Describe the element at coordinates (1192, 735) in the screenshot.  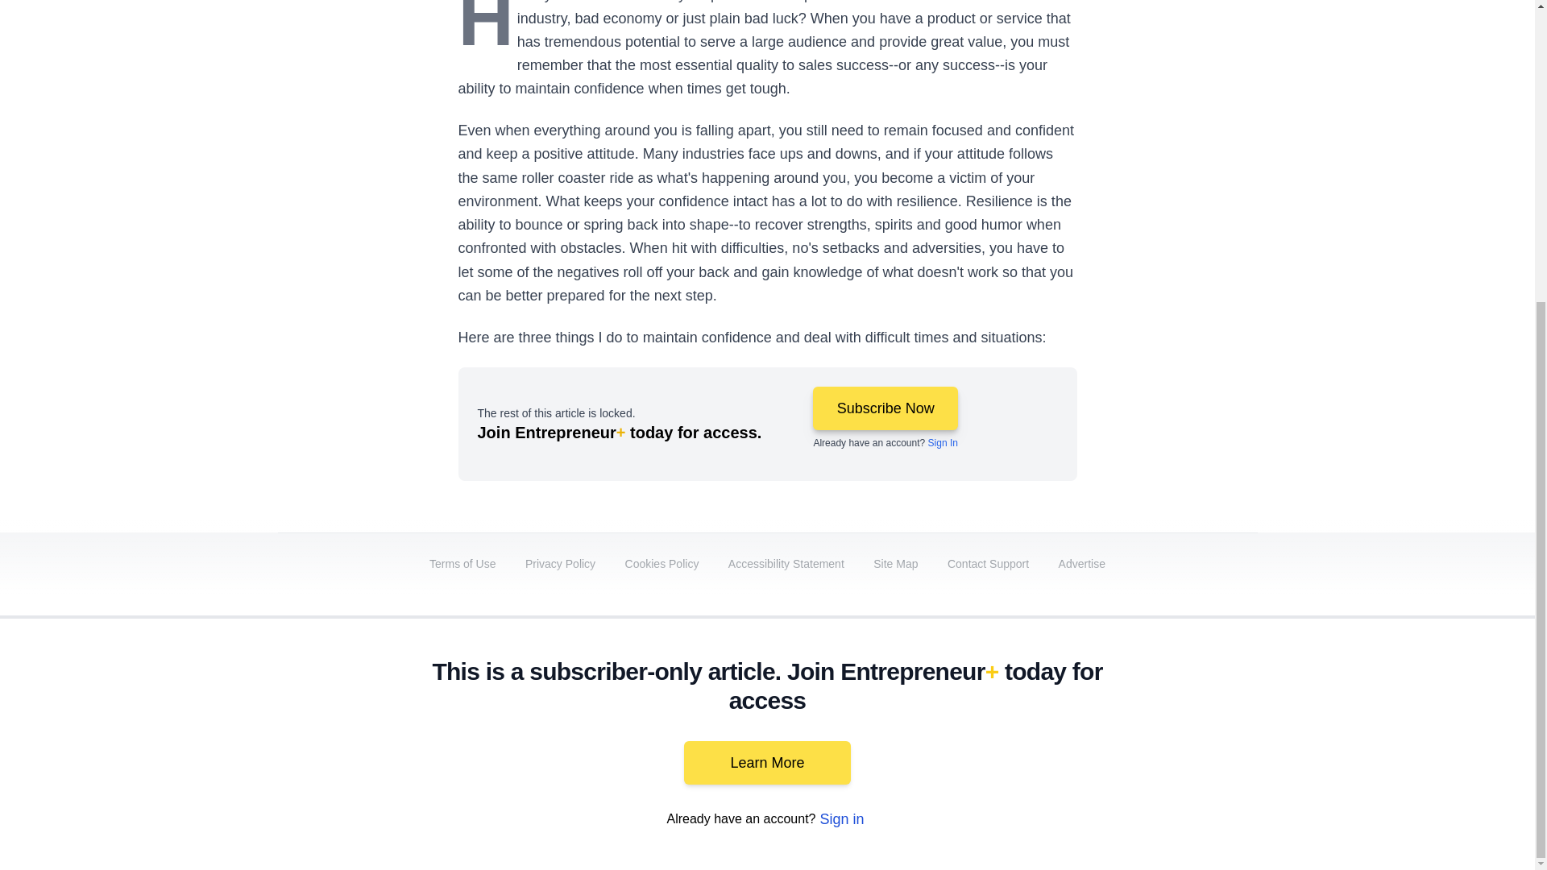
I see `snapchat` at that location.